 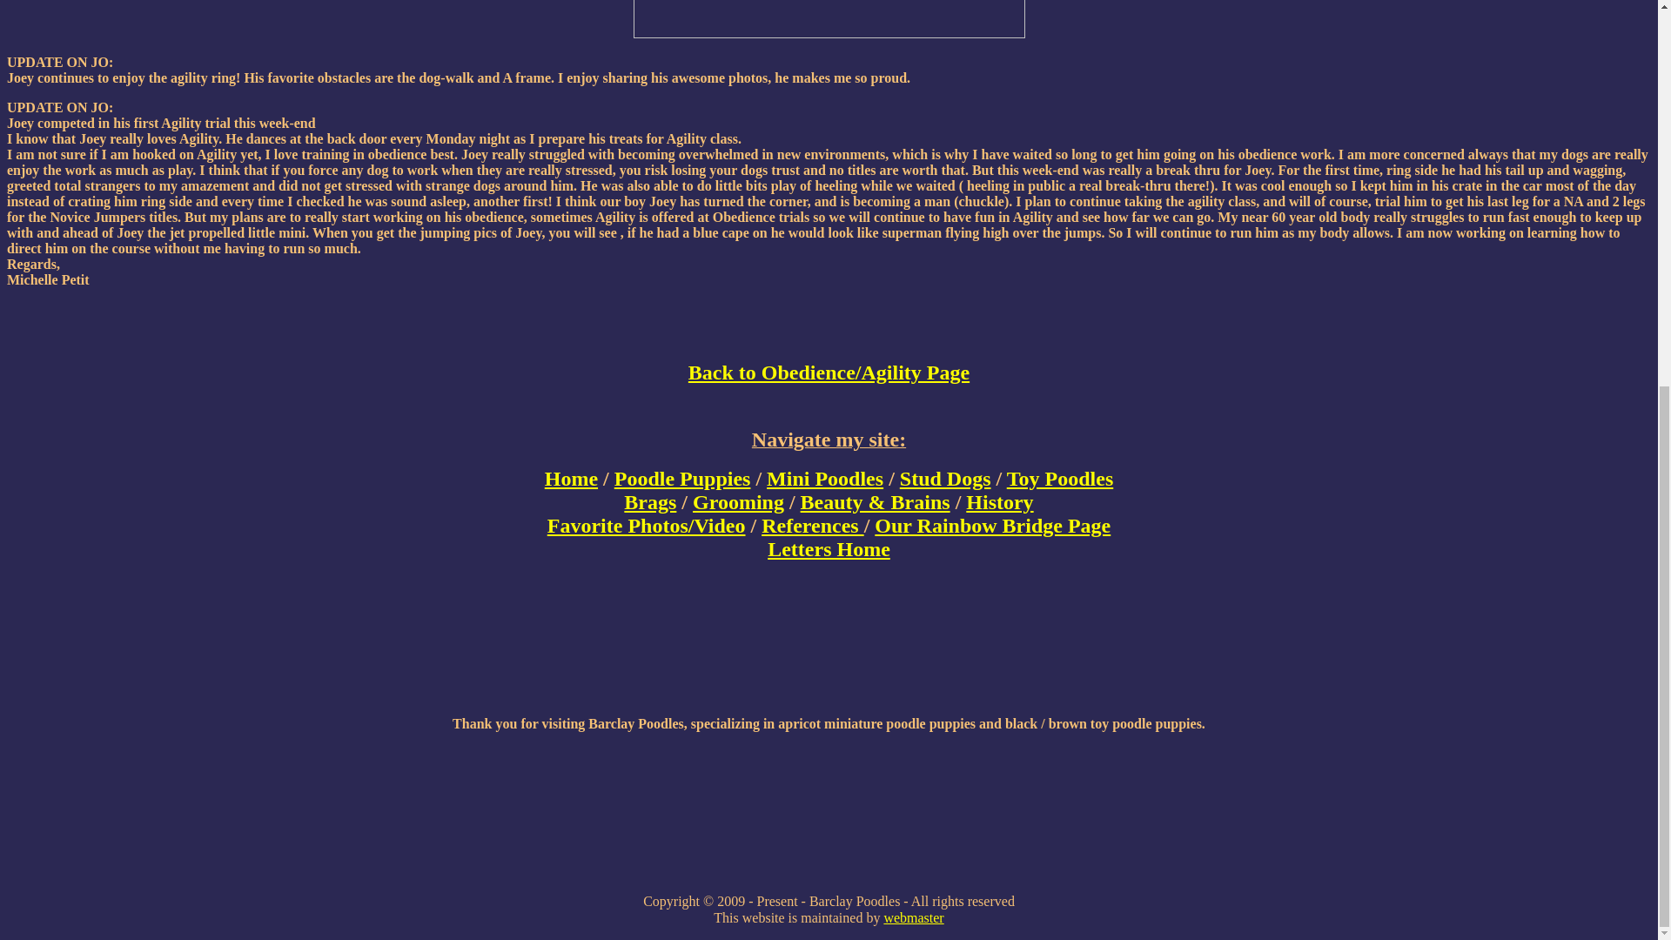 I want to click on Poodle Puppies, so click(x=682, y=478).